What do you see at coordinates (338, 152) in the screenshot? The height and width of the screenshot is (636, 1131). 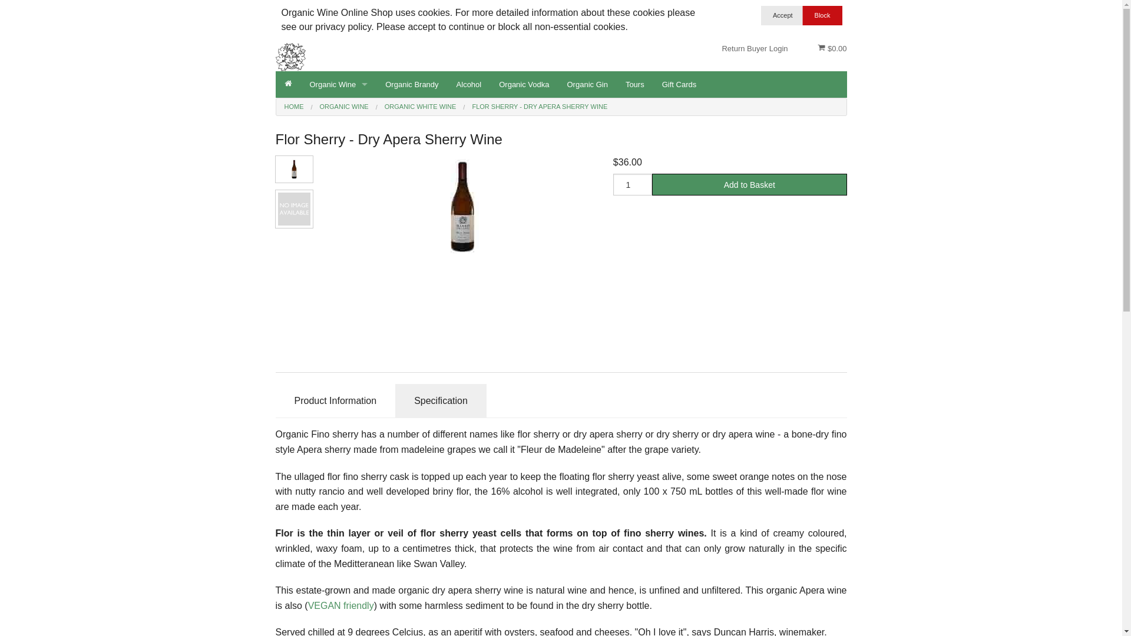 I see `Sweet & Dessert` at bounding box center [338, 152].